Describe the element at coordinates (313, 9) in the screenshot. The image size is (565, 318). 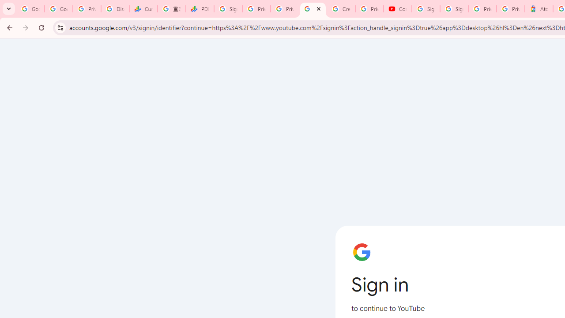
I see `YouTube` at that location.